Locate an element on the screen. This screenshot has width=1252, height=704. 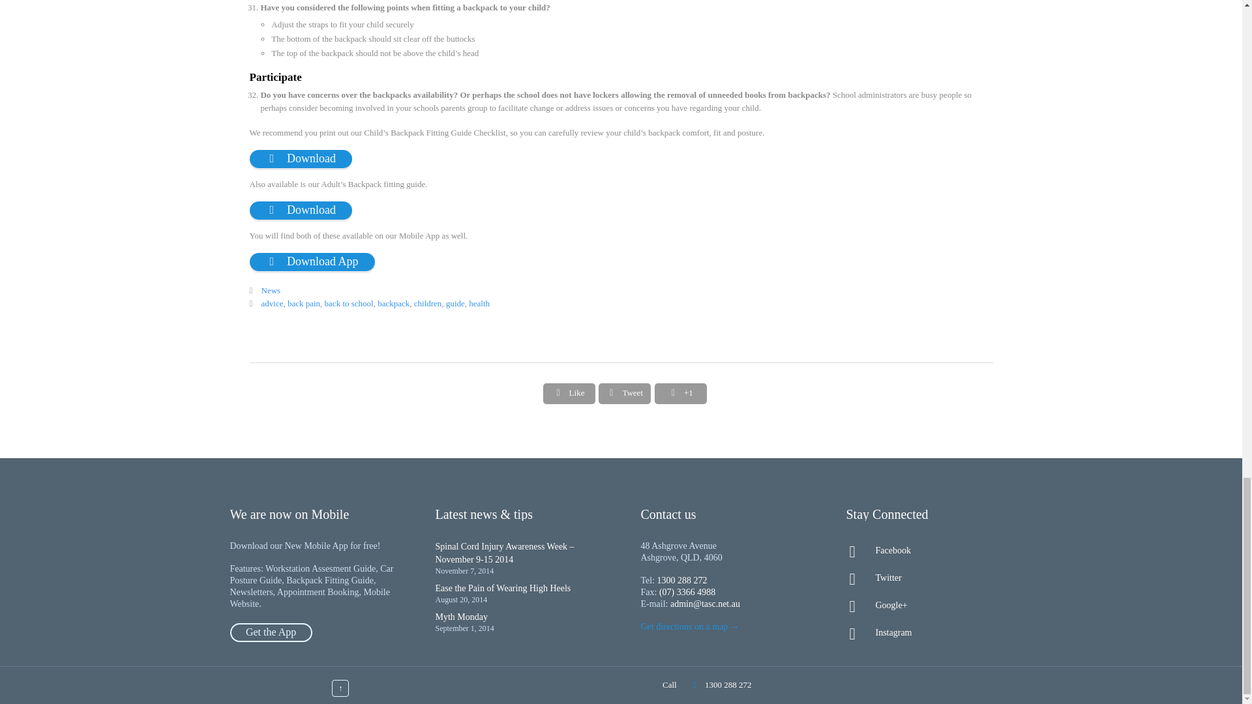
Share on Facebook is located at coordinates (569, 392).